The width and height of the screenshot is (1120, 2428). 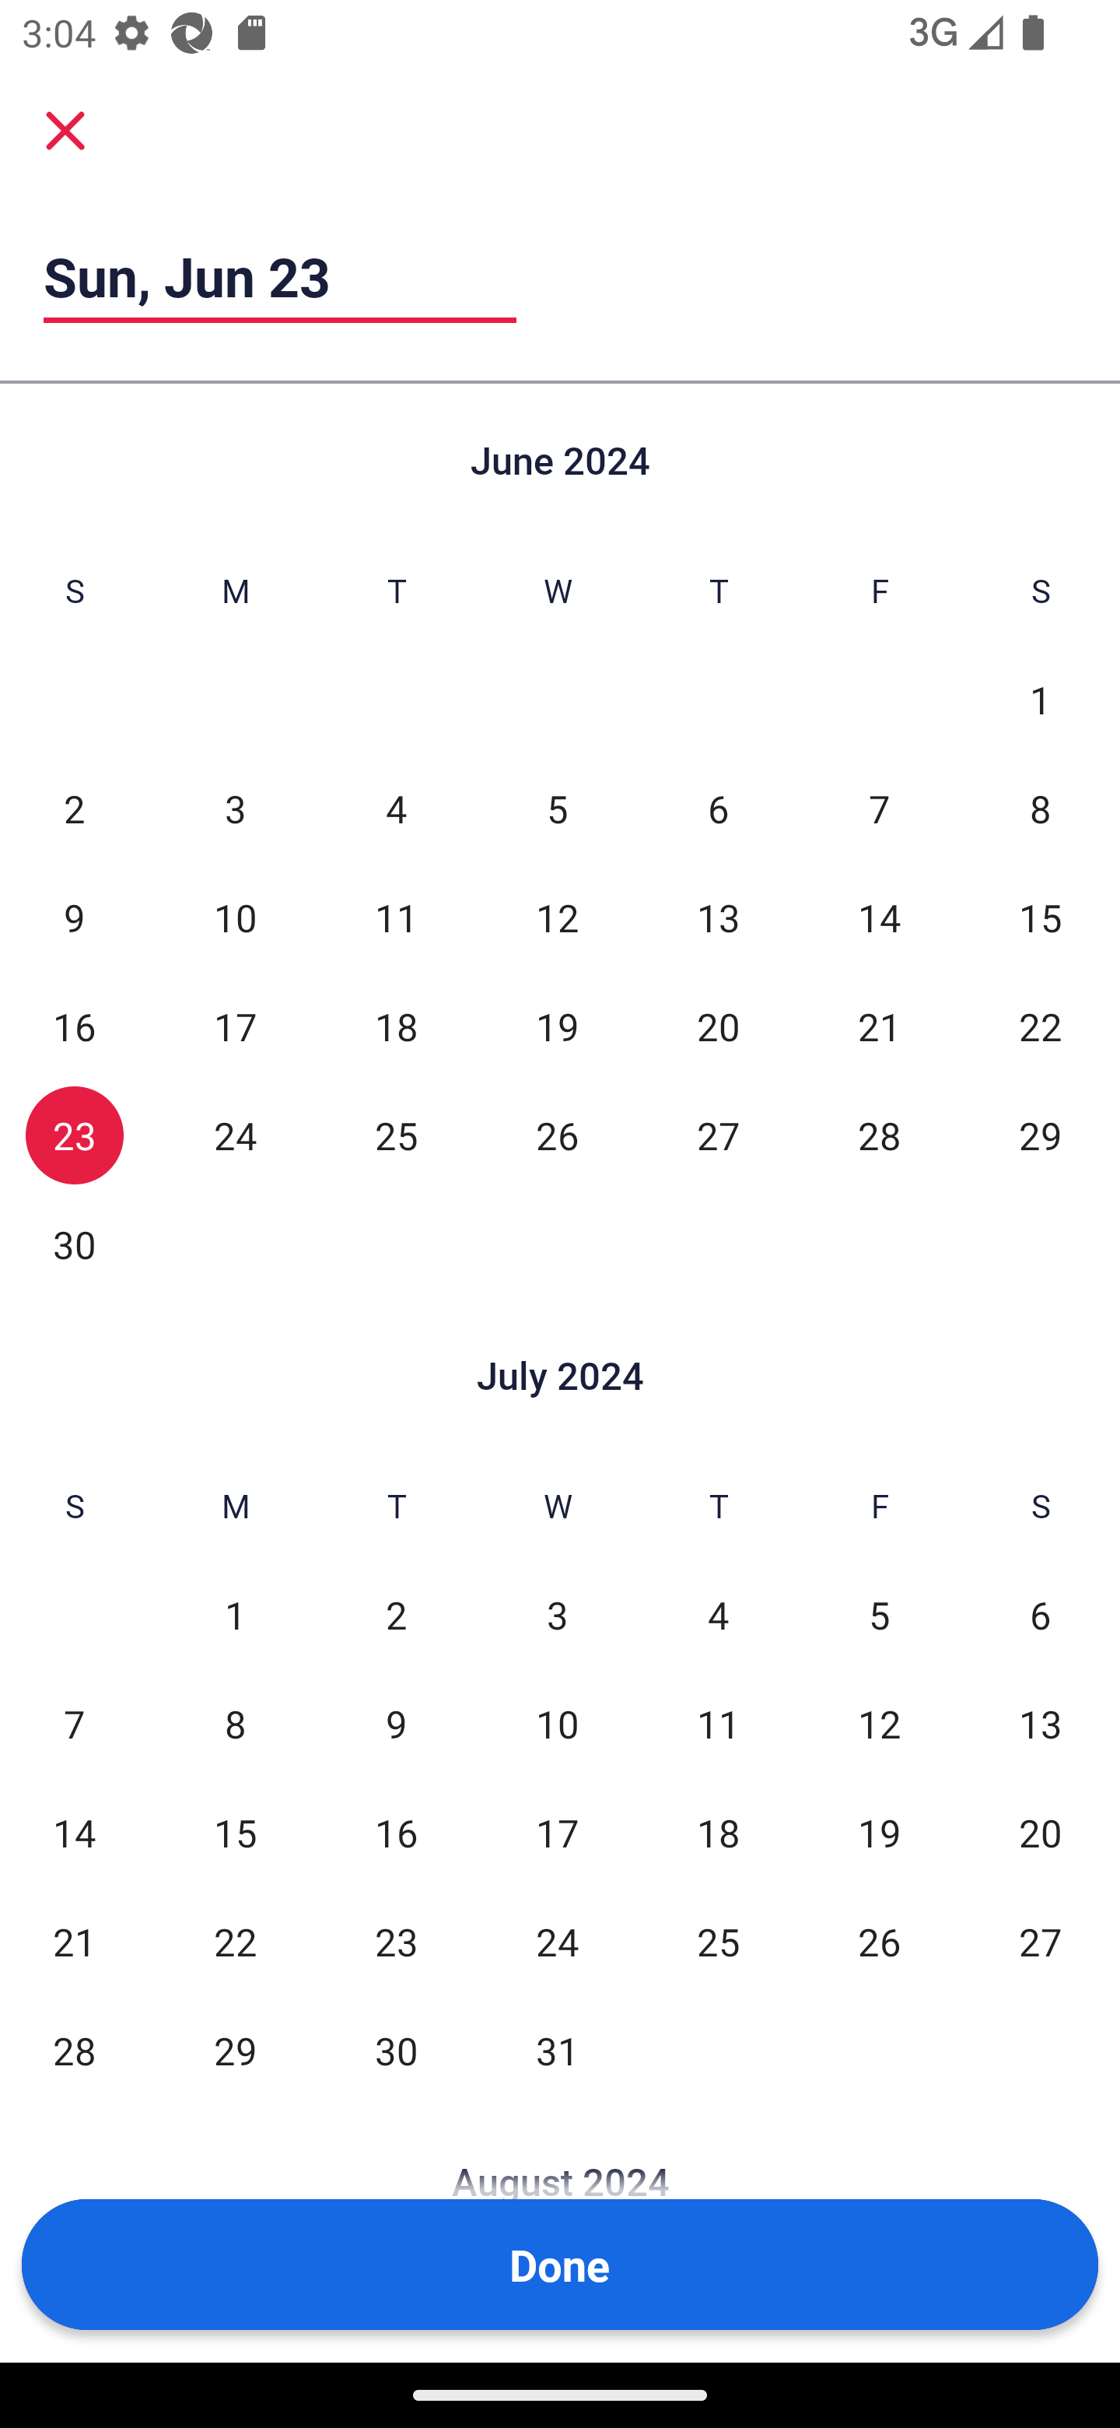 I want to click on 28 Fri, Jun 28, Not Selected, so click(x=879, y=1135).